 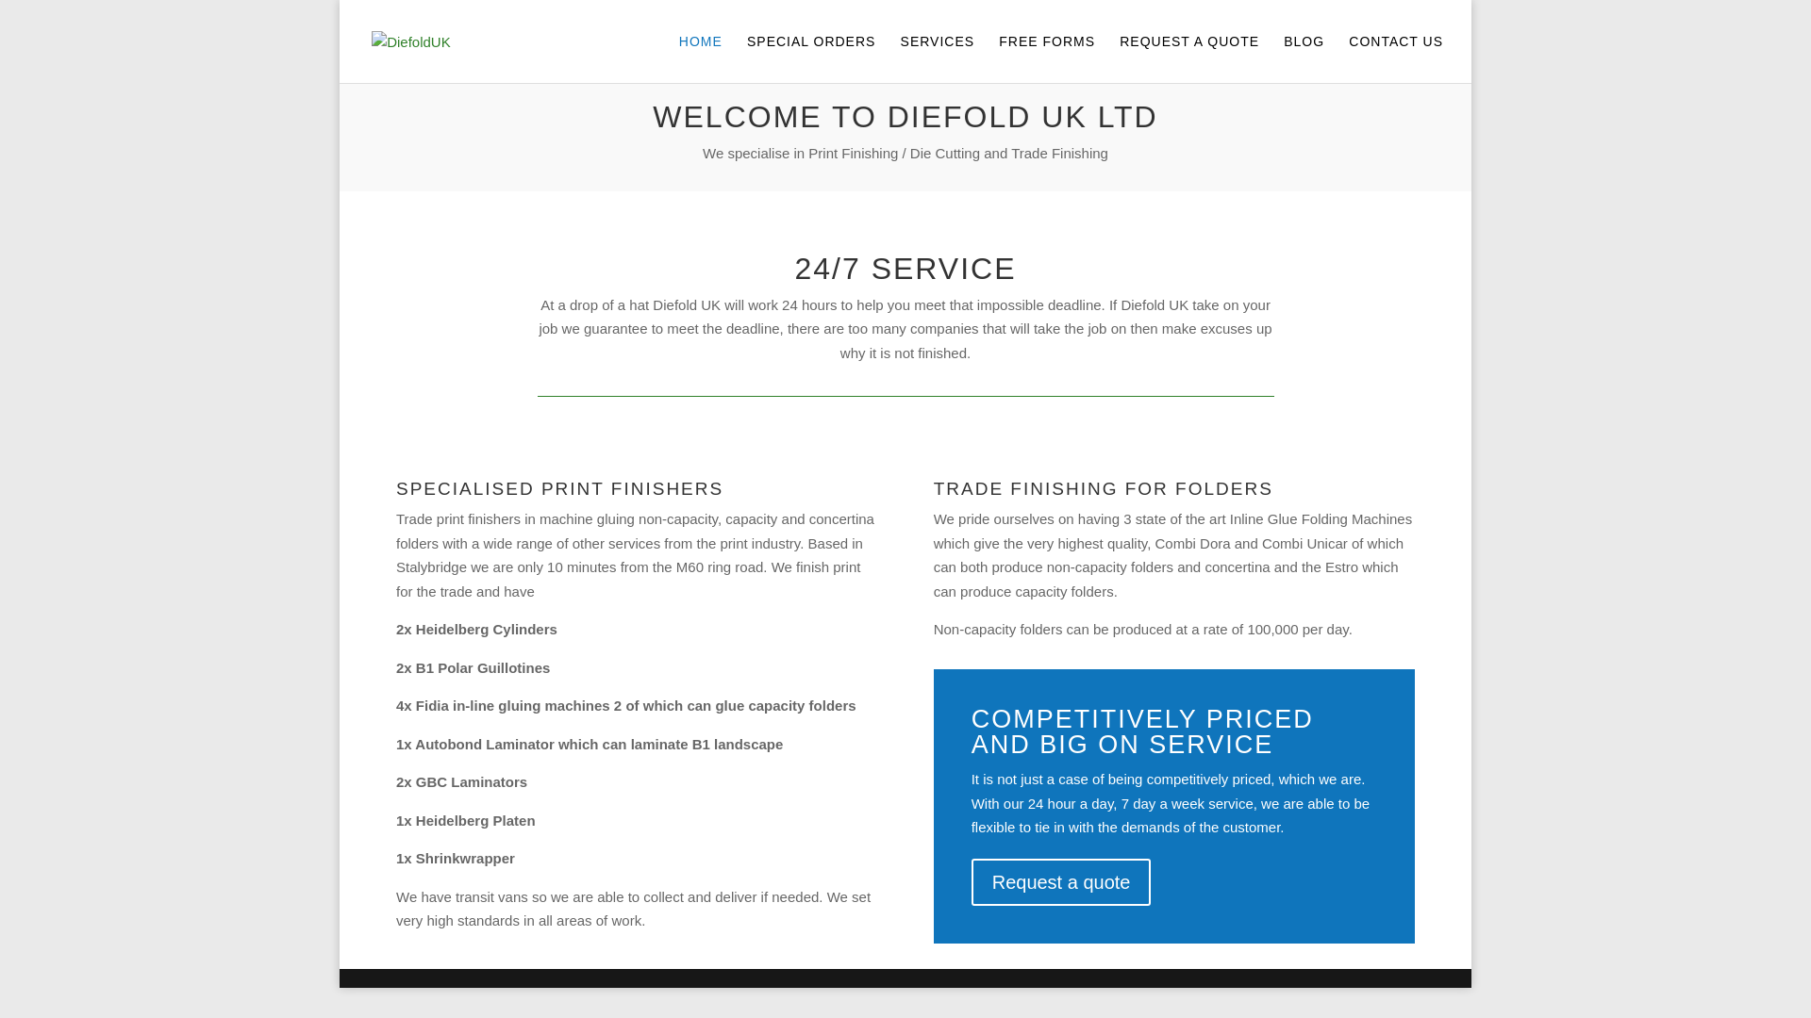 What do you see at coordinates (810, 58) in the screenshot?
I see `SPECIAL ORDERS` at bounding box center [810, 58].